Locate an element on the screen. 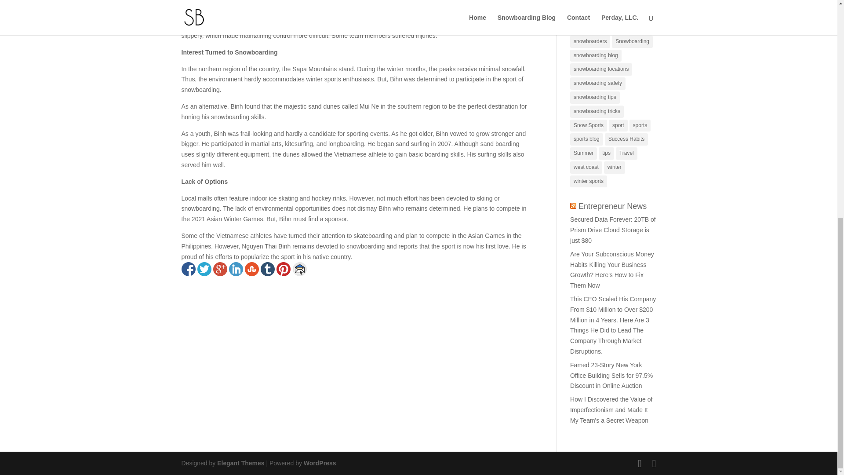  Share to Twitter is located at coordinates (204, 269).